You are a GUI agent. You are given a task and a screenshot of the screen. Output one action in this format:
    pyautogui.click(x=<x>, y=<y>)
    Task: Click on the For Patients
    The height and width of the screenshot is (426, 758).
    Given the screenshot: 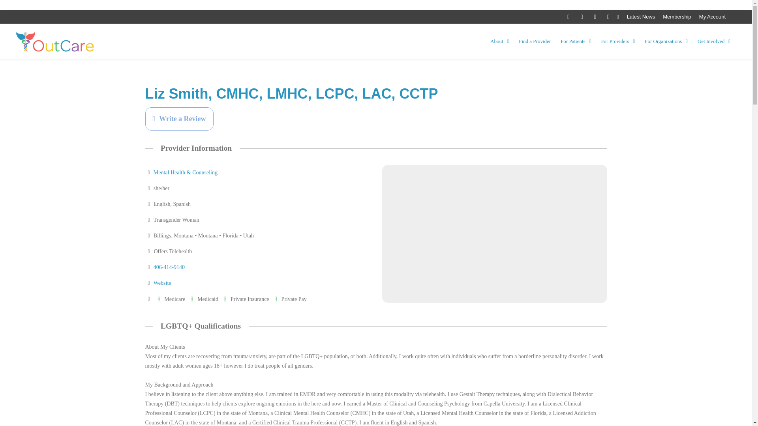 What is the action you would take?
    pyautogui.click(x=576, y=41)
    